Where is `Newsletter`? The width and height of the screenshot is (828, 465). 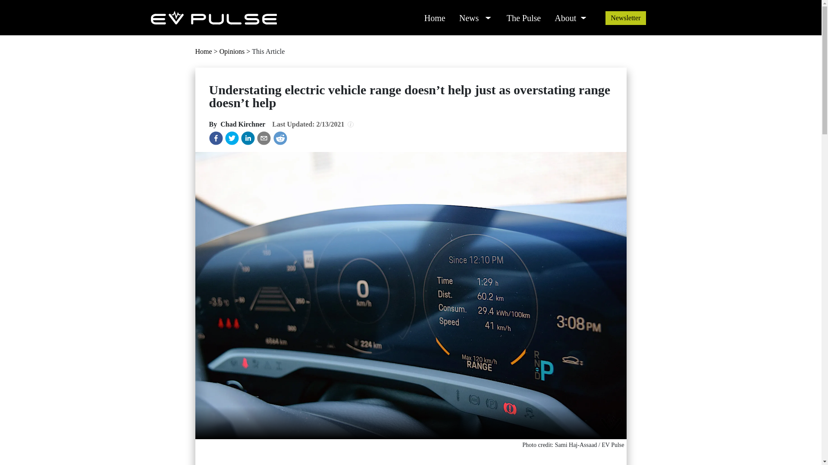
Newsletter is located at coordinates (625, 18).